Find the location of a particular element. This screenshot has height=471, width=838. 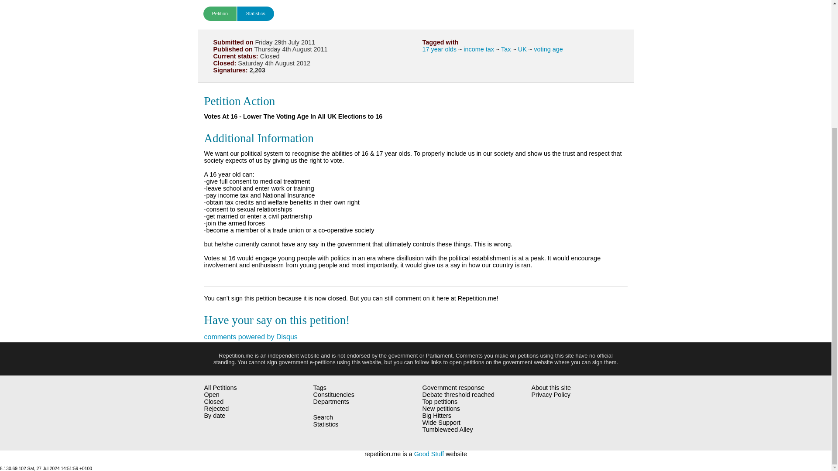

Petition is located at coordinates (220, 14).